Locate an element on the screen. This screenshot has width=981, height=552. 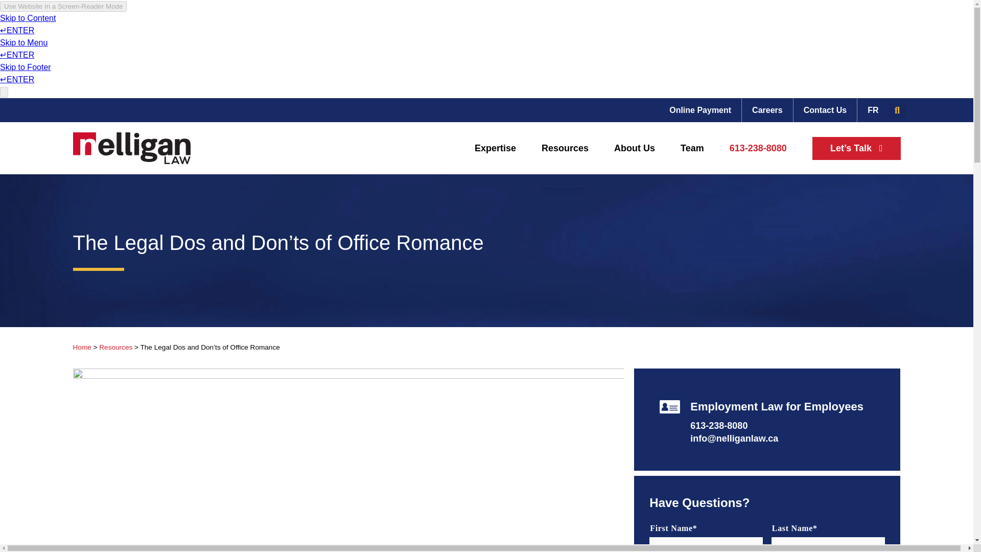
FR is located at coordinates (873, 110).